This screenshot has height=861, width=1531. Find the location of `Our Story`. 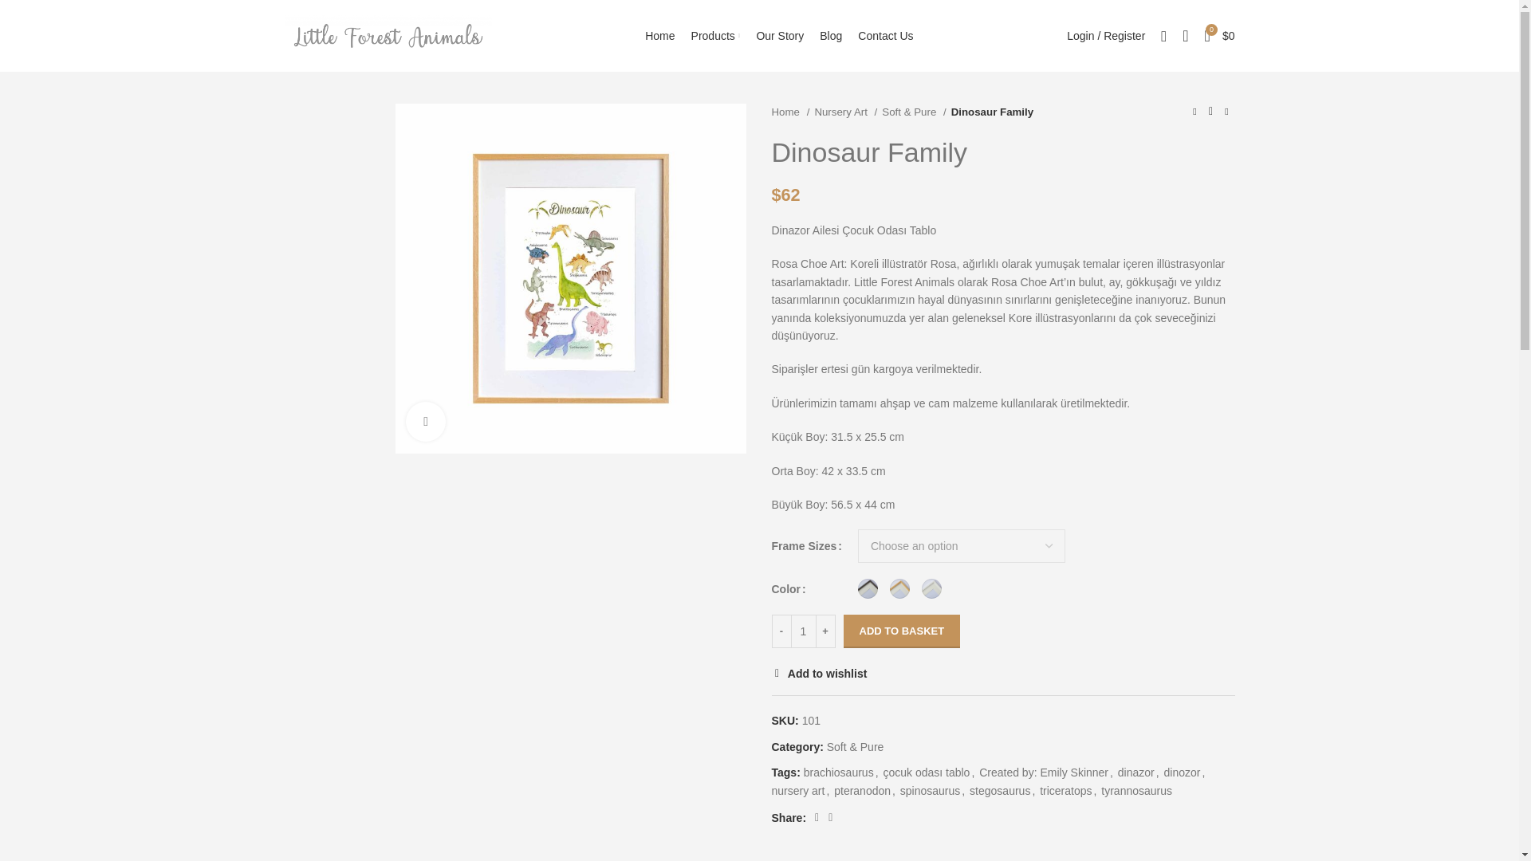

Our Story is located at coordinates (780, 35).